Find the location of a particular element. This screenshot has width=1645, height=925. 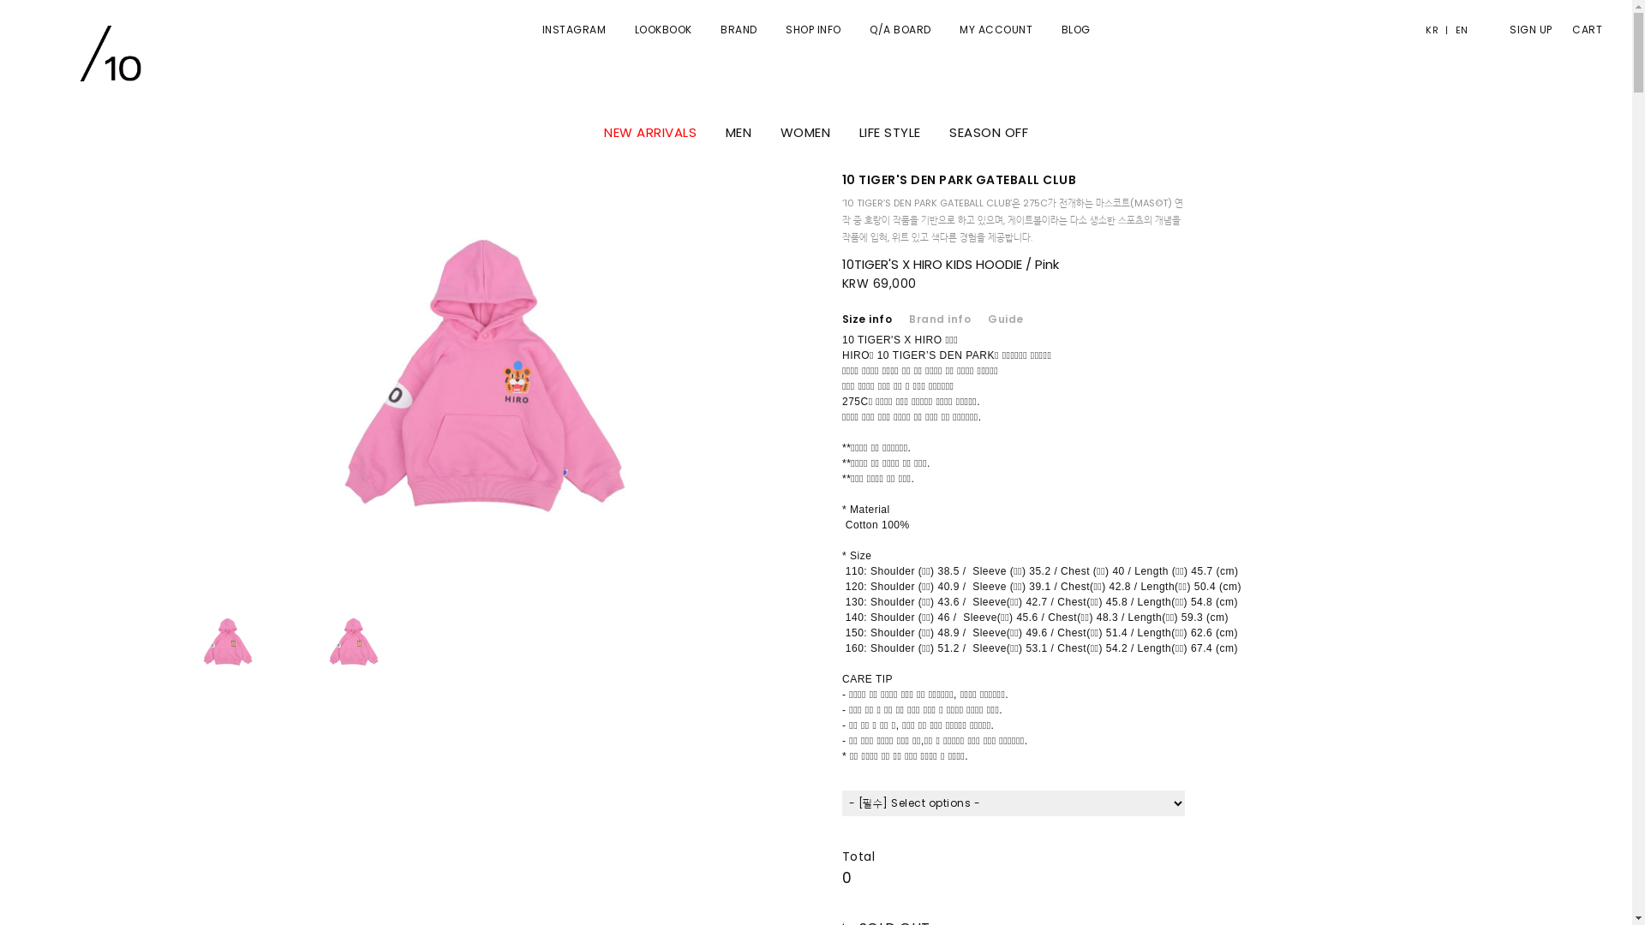

SIGN UP is located at coordinates (1522, 30).